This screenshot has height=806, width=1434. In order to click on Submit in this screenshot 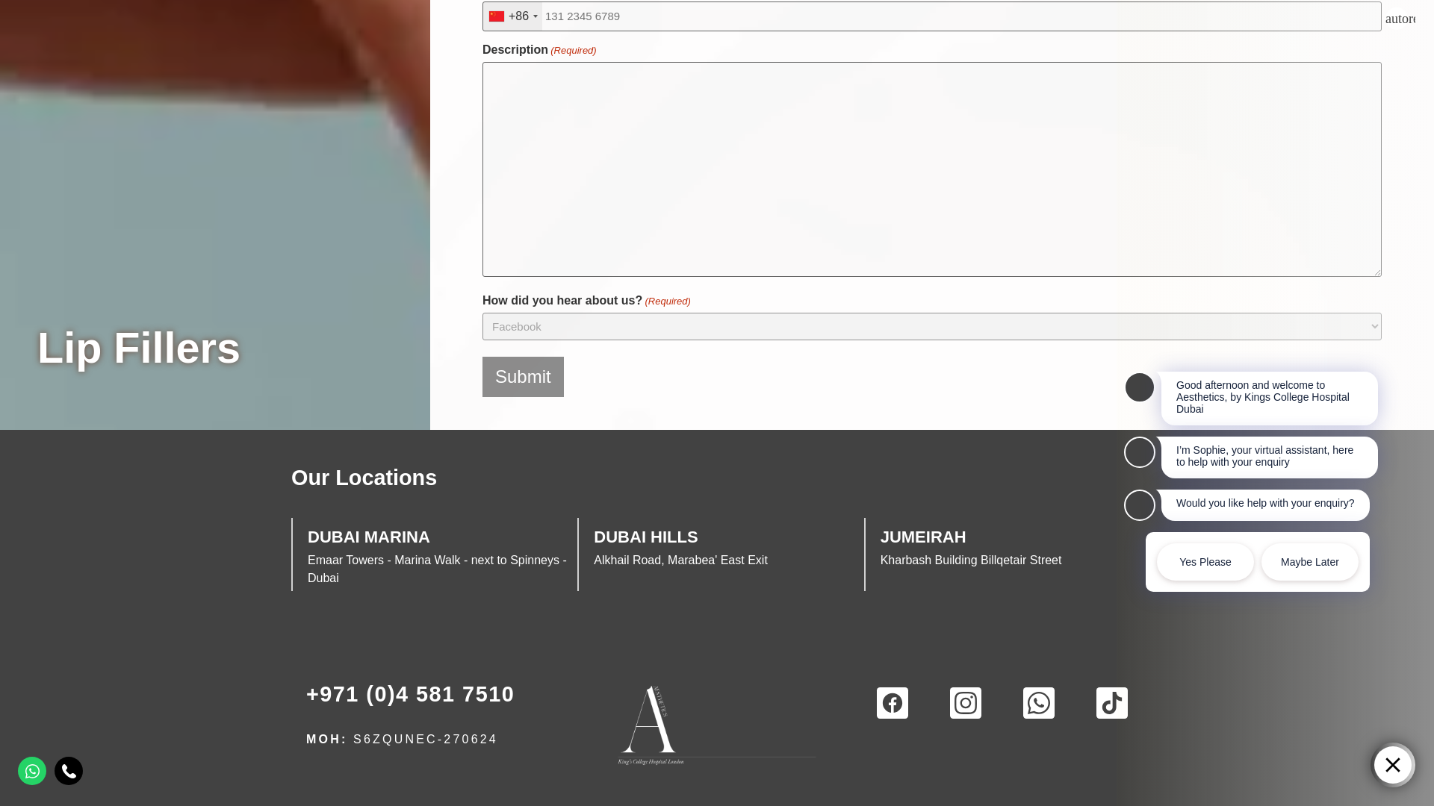, I will do `click(523, 377)`.